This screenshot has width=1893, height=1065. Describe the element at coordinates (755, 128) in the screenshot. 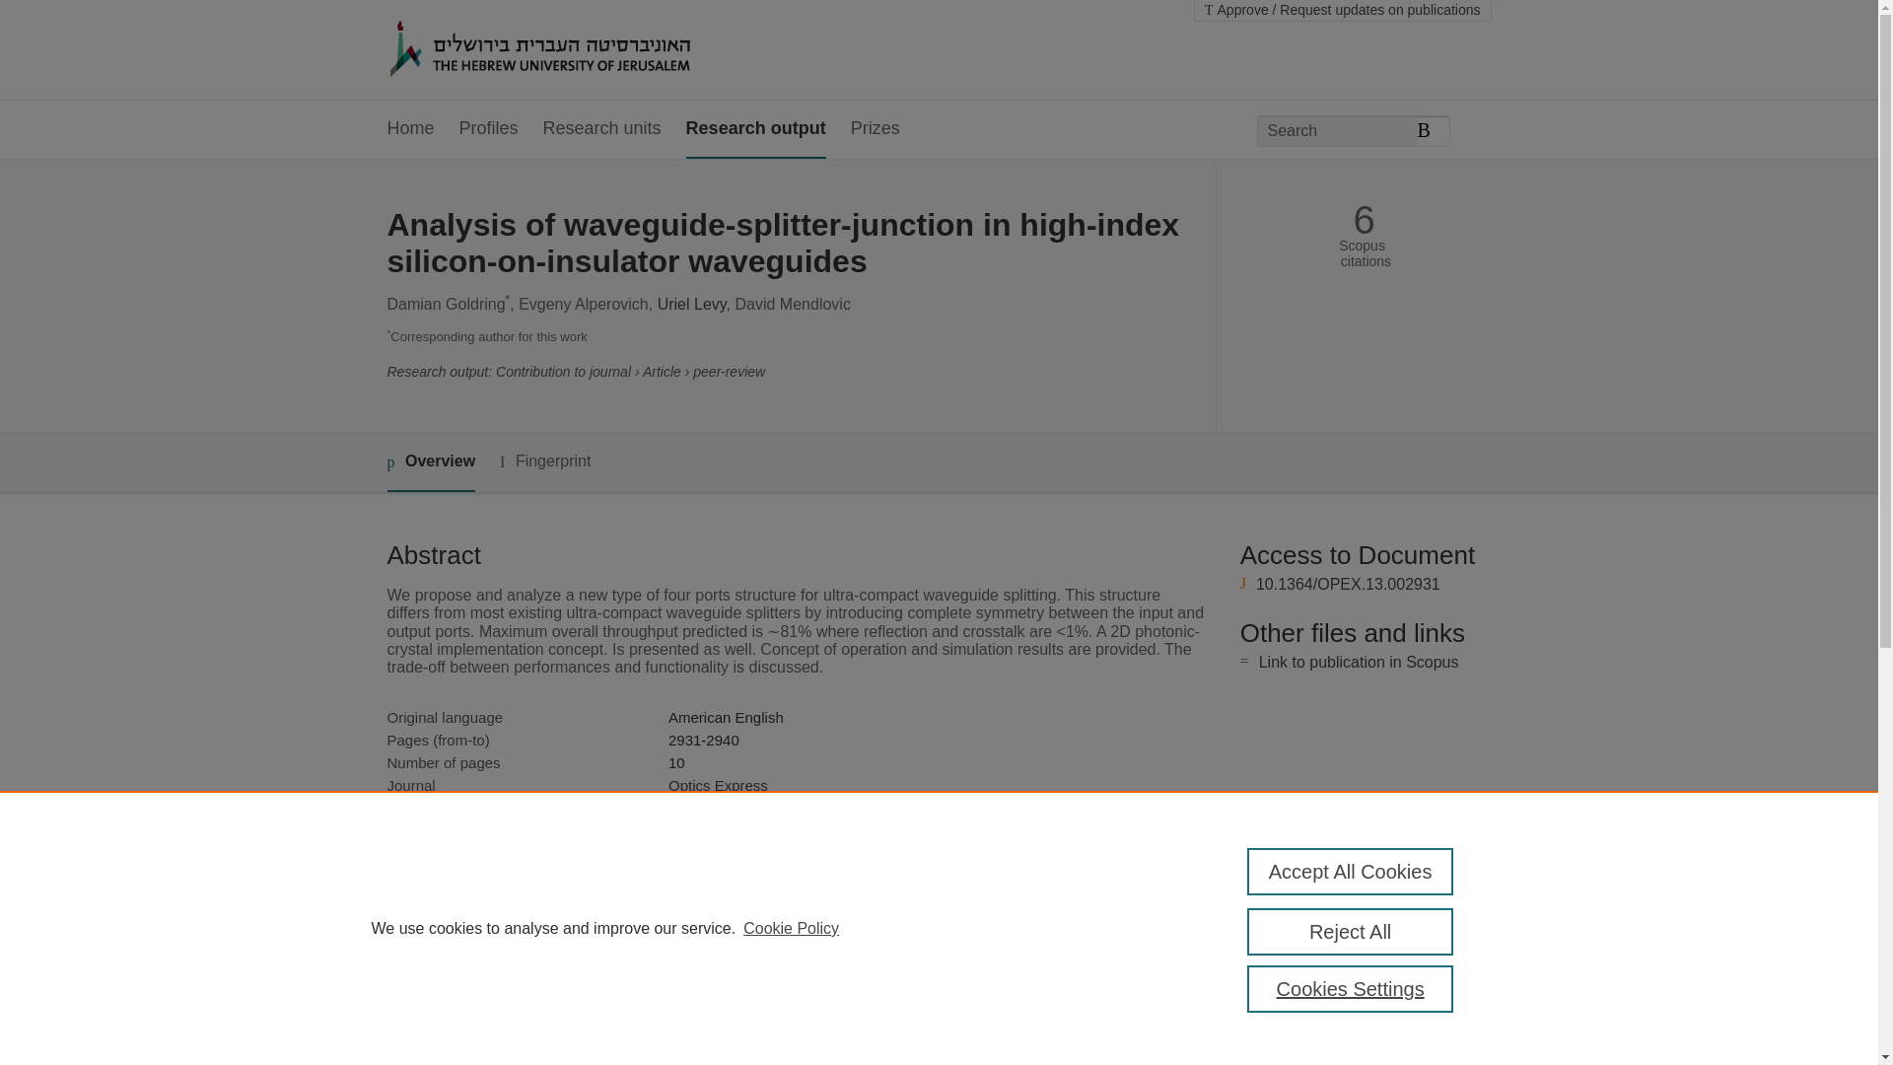

I see `Research output` at that location.